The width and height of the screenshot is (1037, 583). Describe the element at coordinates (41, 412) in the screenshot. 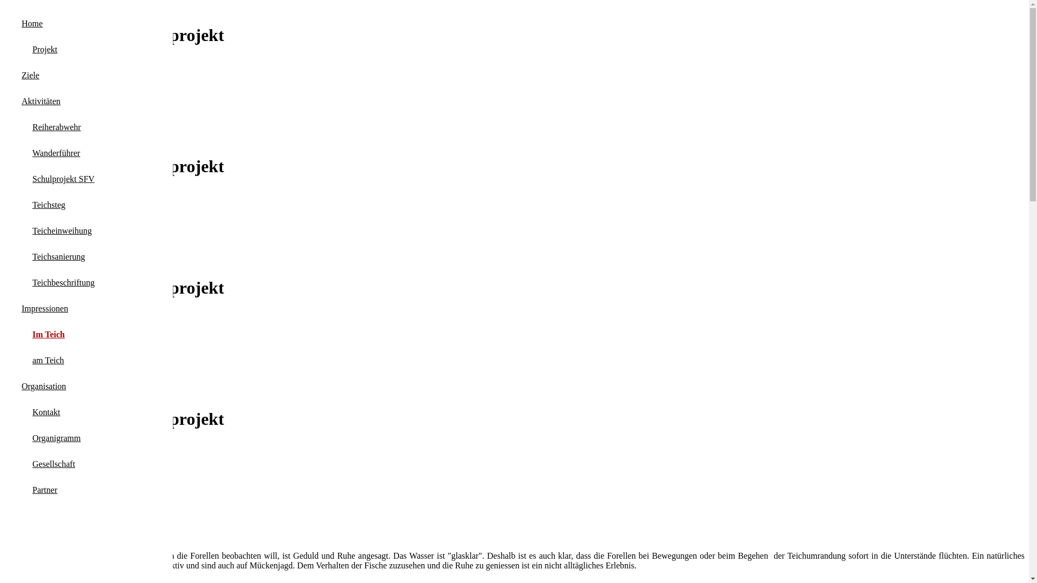

I see `Kontakt` at that location.